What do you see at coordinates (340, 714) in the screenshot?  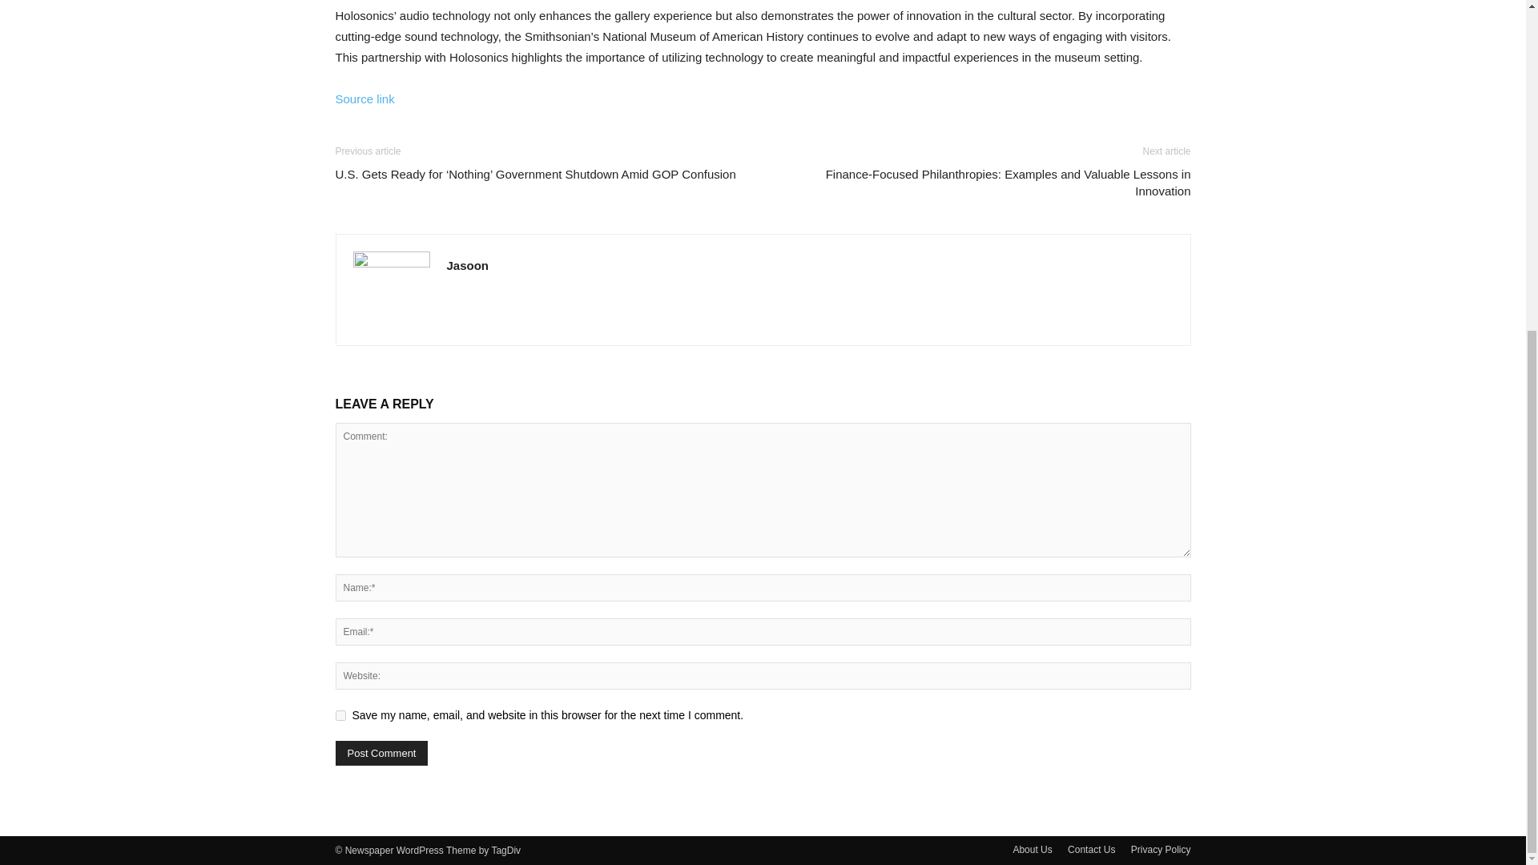 I see `yes` at bounding box center [340, 714].